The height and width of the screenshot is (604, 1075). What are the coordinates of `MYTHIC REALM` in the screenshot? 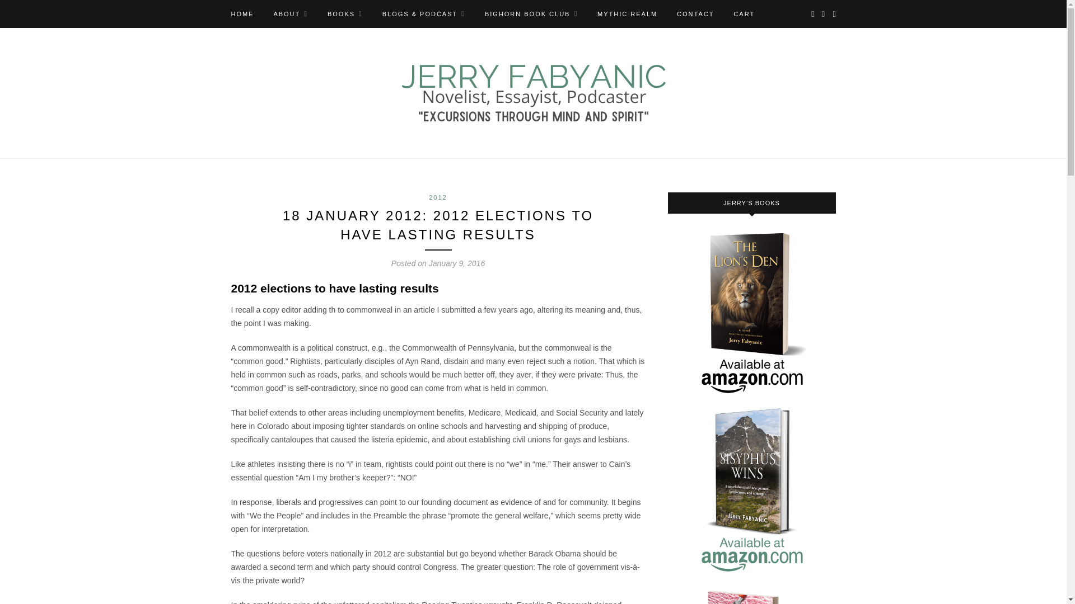 It's located at (627, 13).